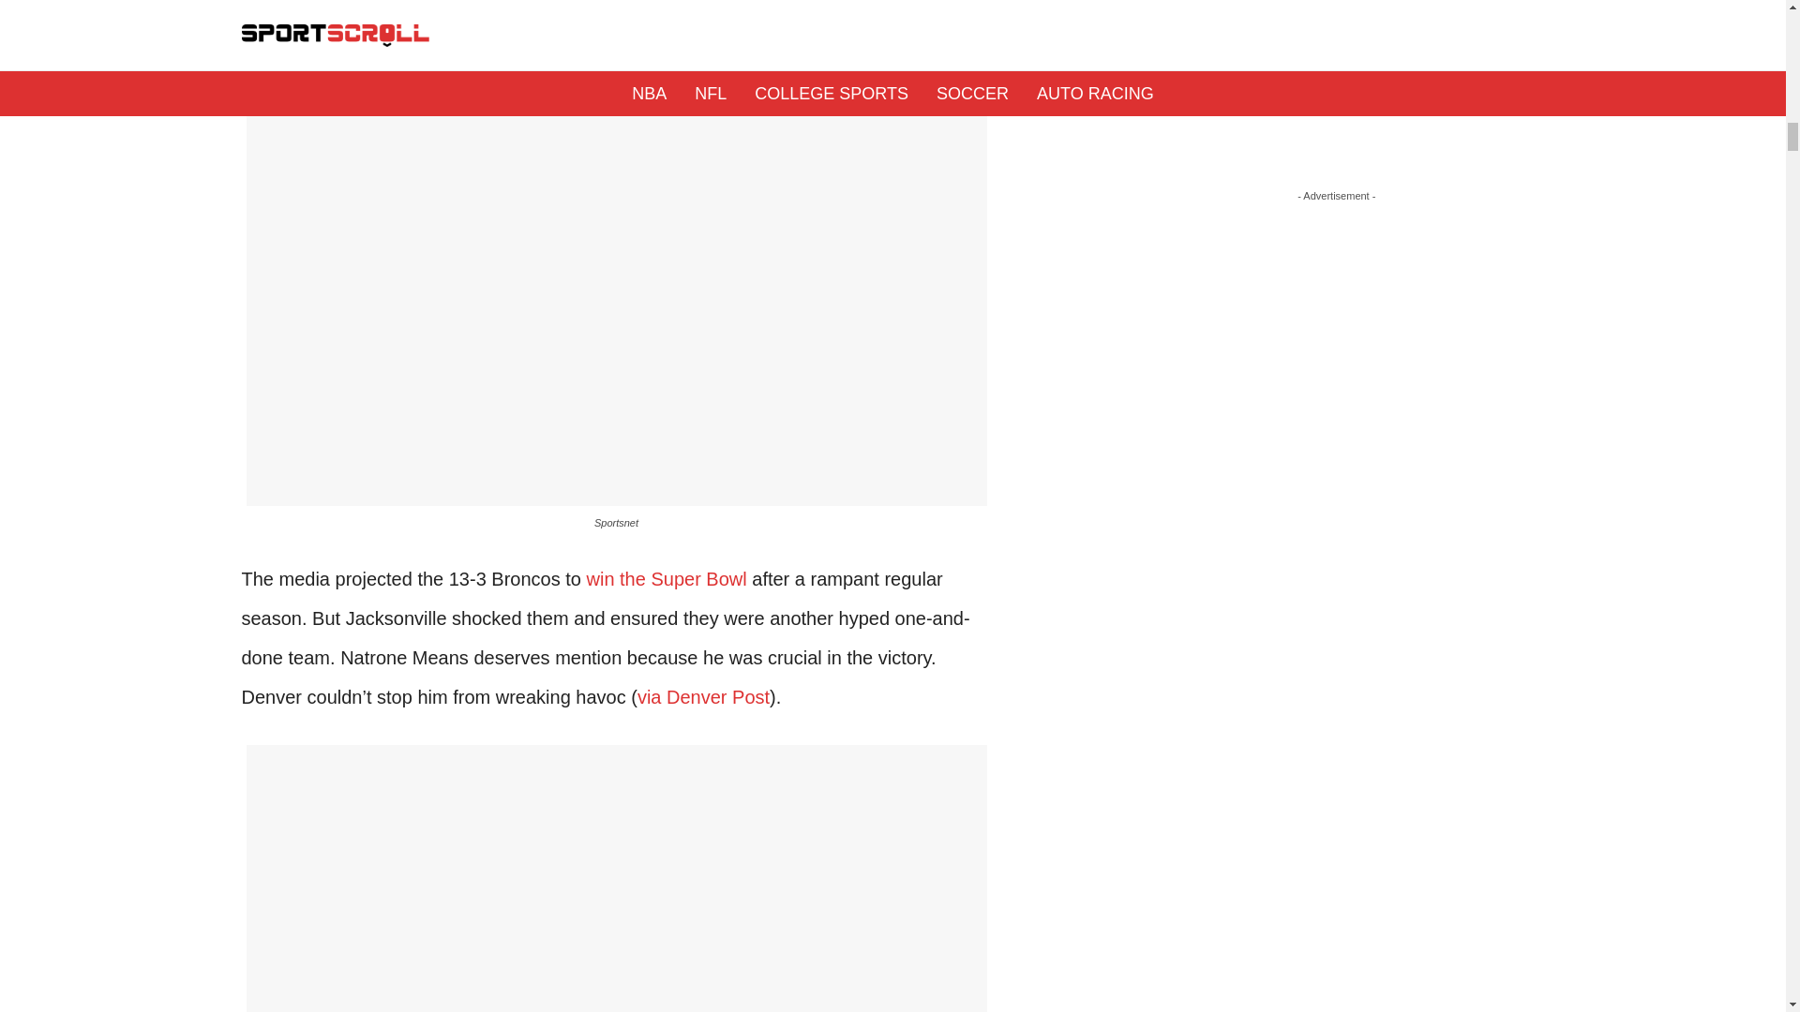 The height and width of the screenshot is (1012, 1800). Describe the element at coordinates (666, 578) in the screenshot. I see `win the Super Bowl` at that location.